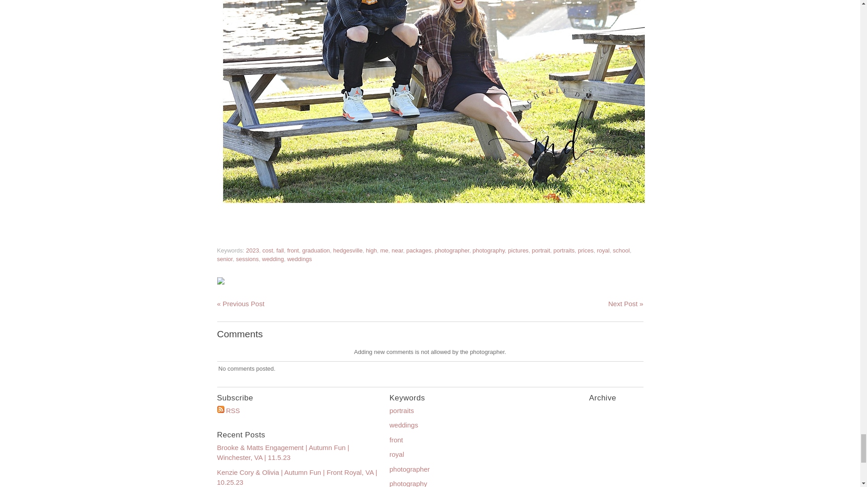 This screenshot has height=487, width=867. Describe the element at coordinates (315, 250) in the screenshot. I see `graduation` at that location.